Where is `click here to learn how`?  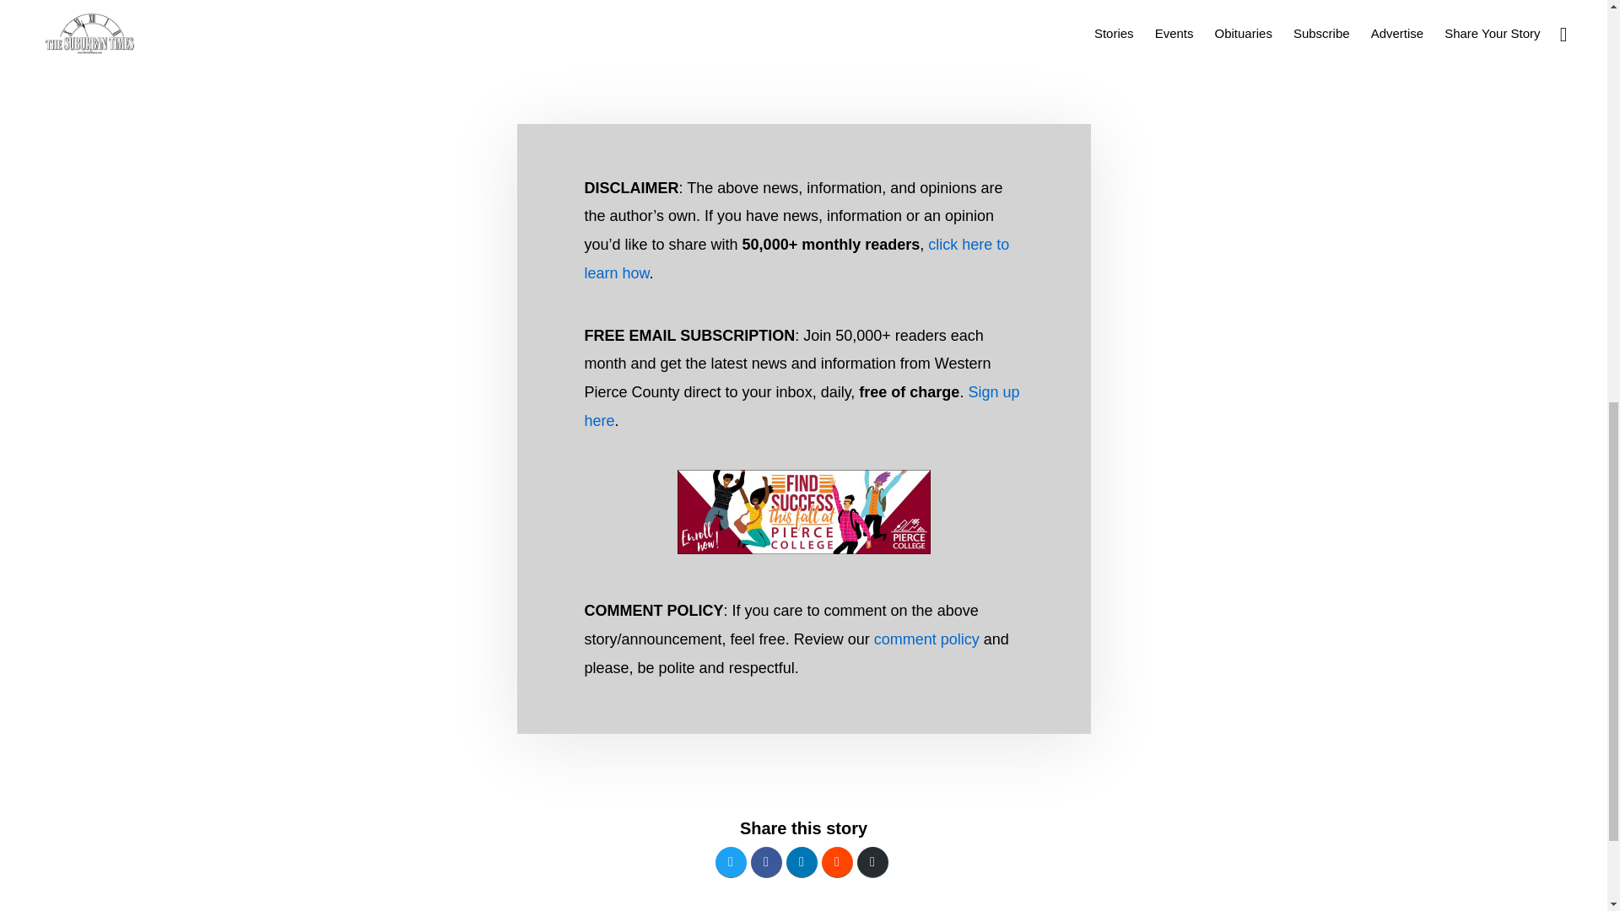
click here to learn how is located at coordinates (796, 258).